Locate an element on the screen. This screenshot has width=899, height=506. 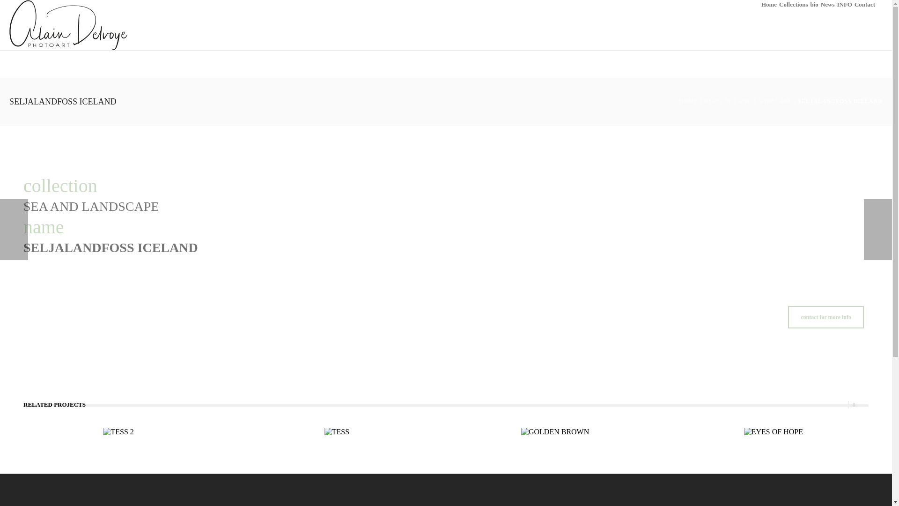
HOME is located at coordinates (688, 101).